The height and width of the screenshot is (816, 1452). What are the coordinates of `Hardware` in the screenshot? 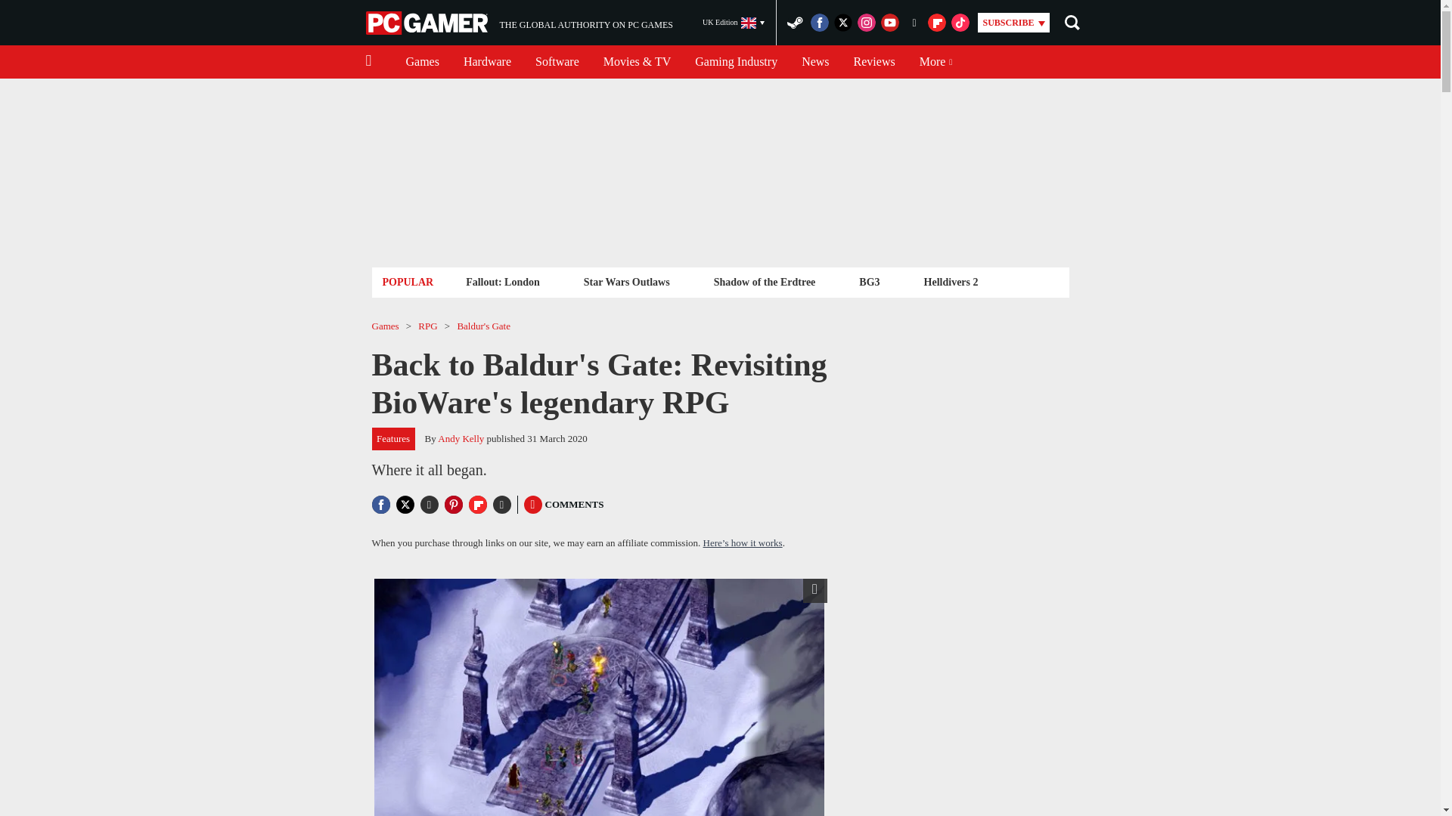 It's located at (519, 23).